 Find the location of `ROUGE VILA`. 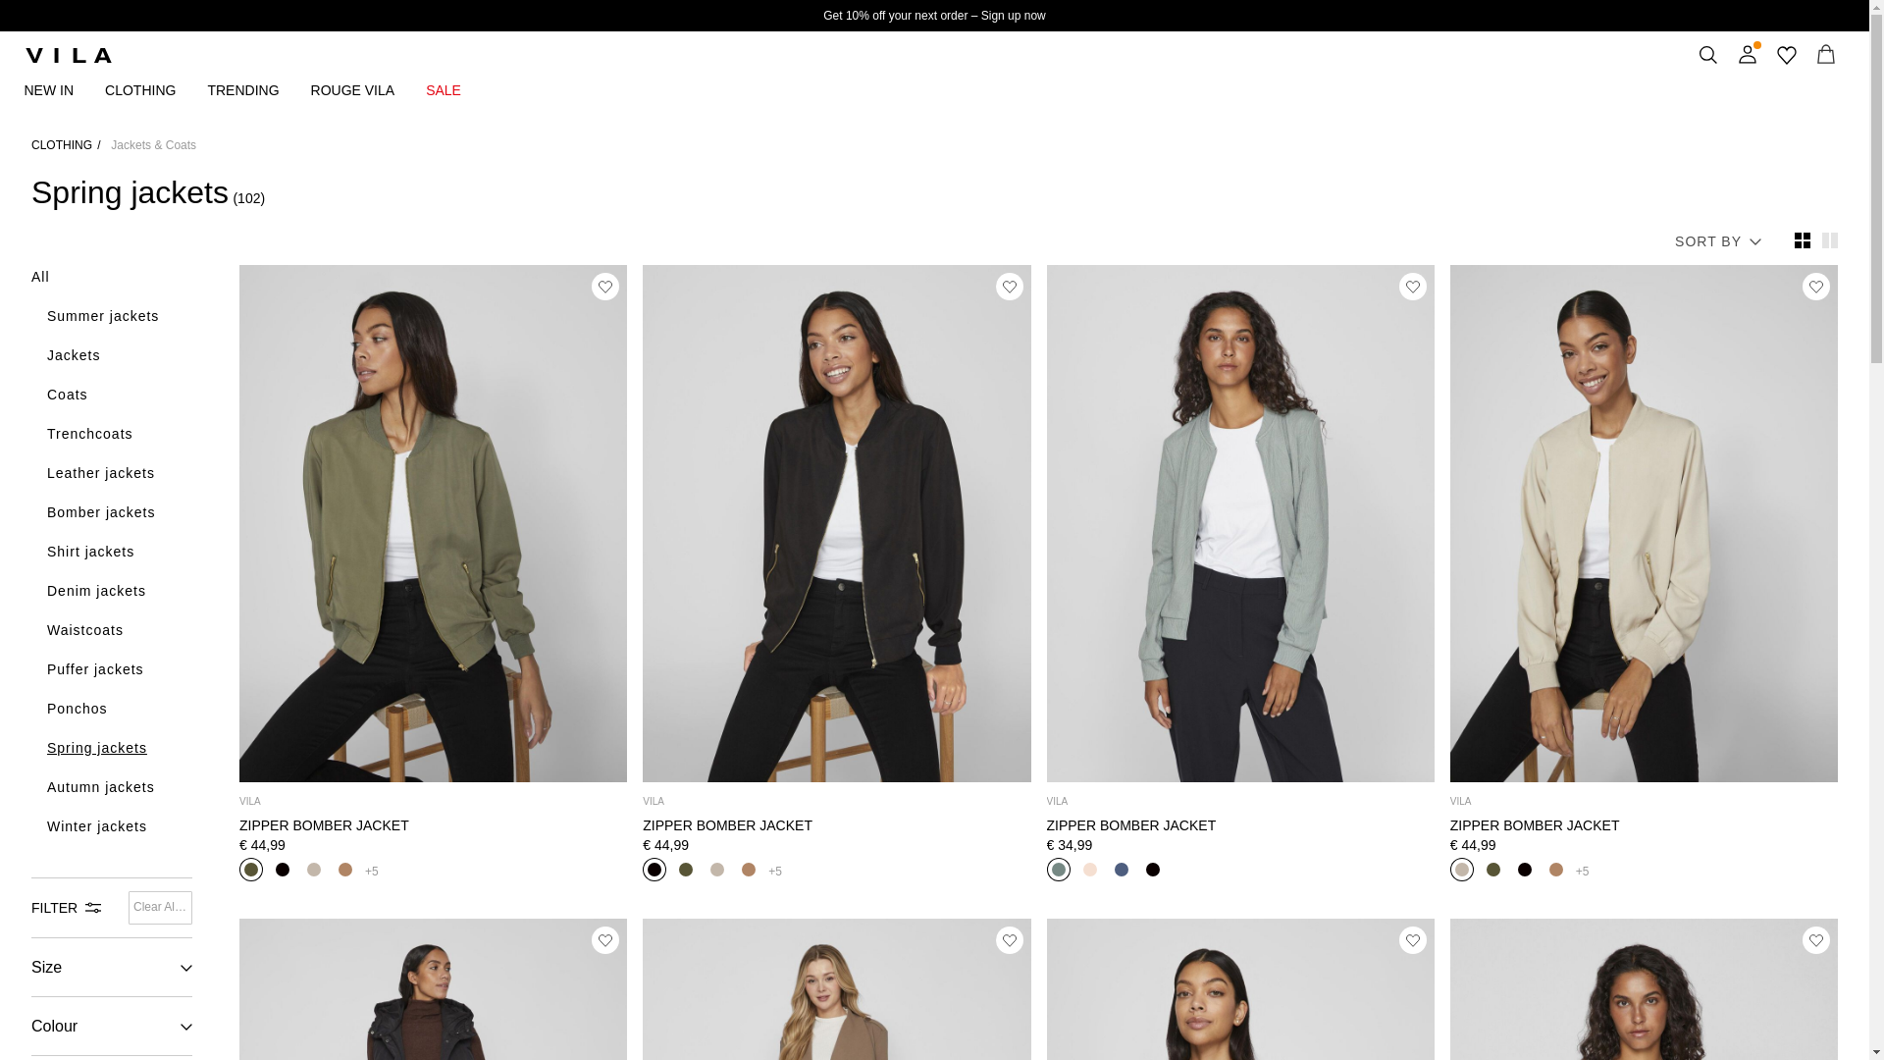

ROUGE VILA is located at coordinates (369, 89).